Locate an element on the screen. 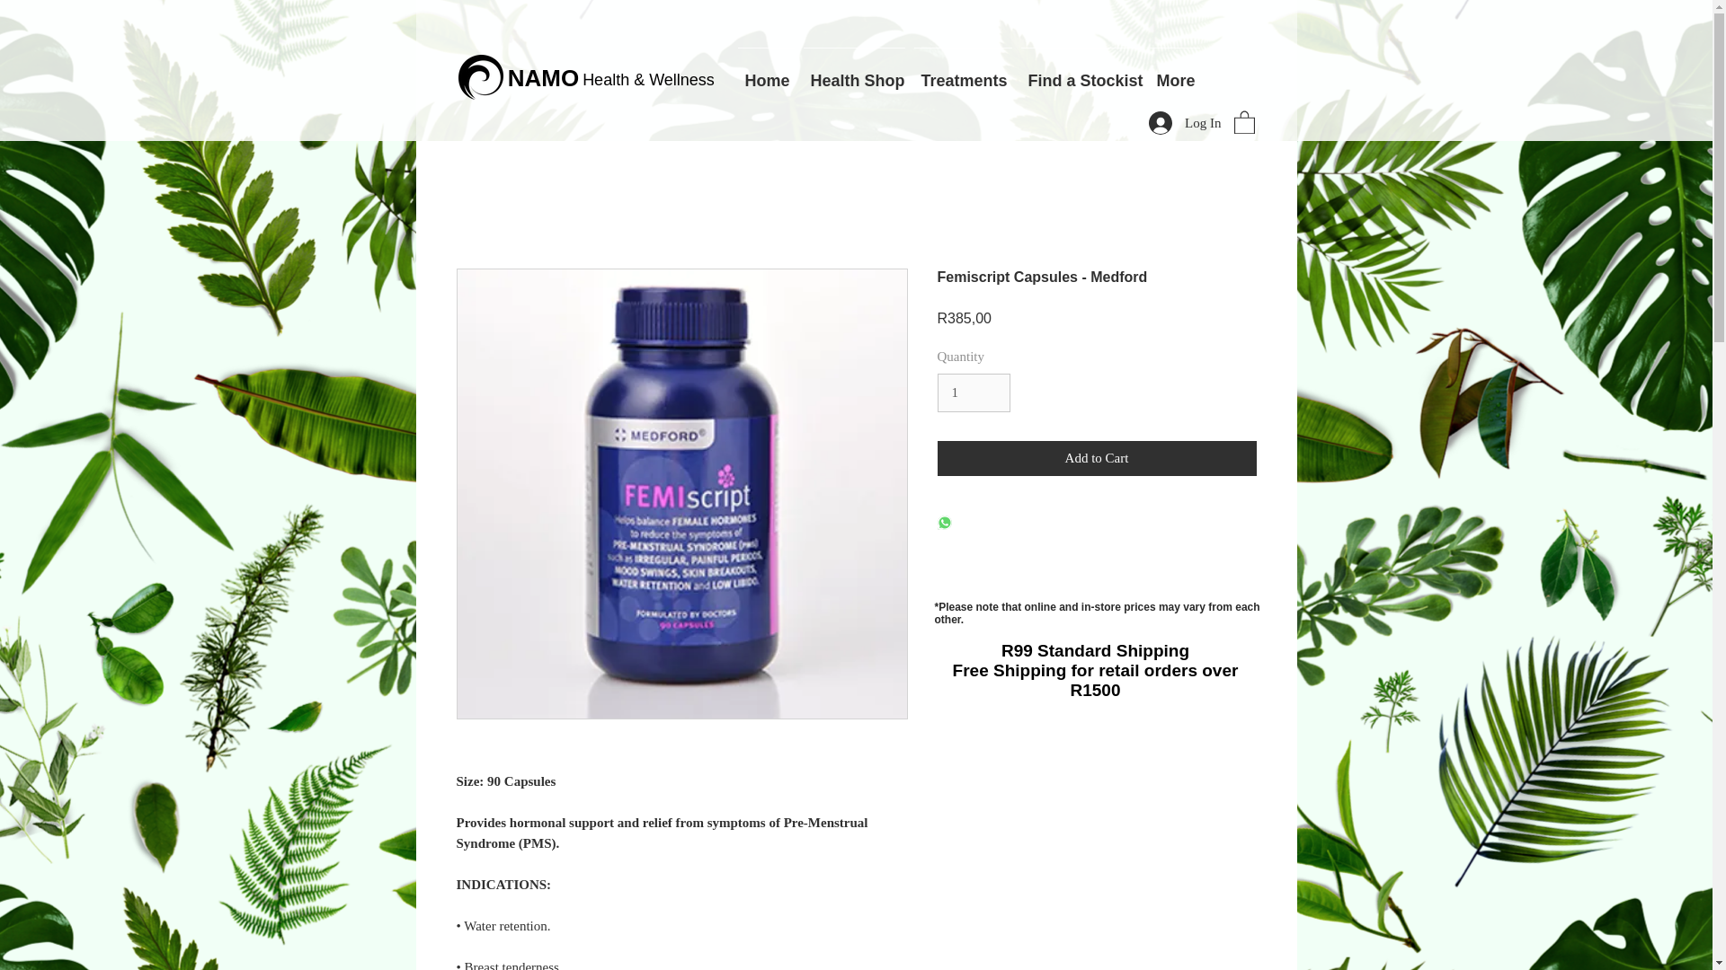 The image size is (1726, 970). Log In is located at coordinates (1185, 122).